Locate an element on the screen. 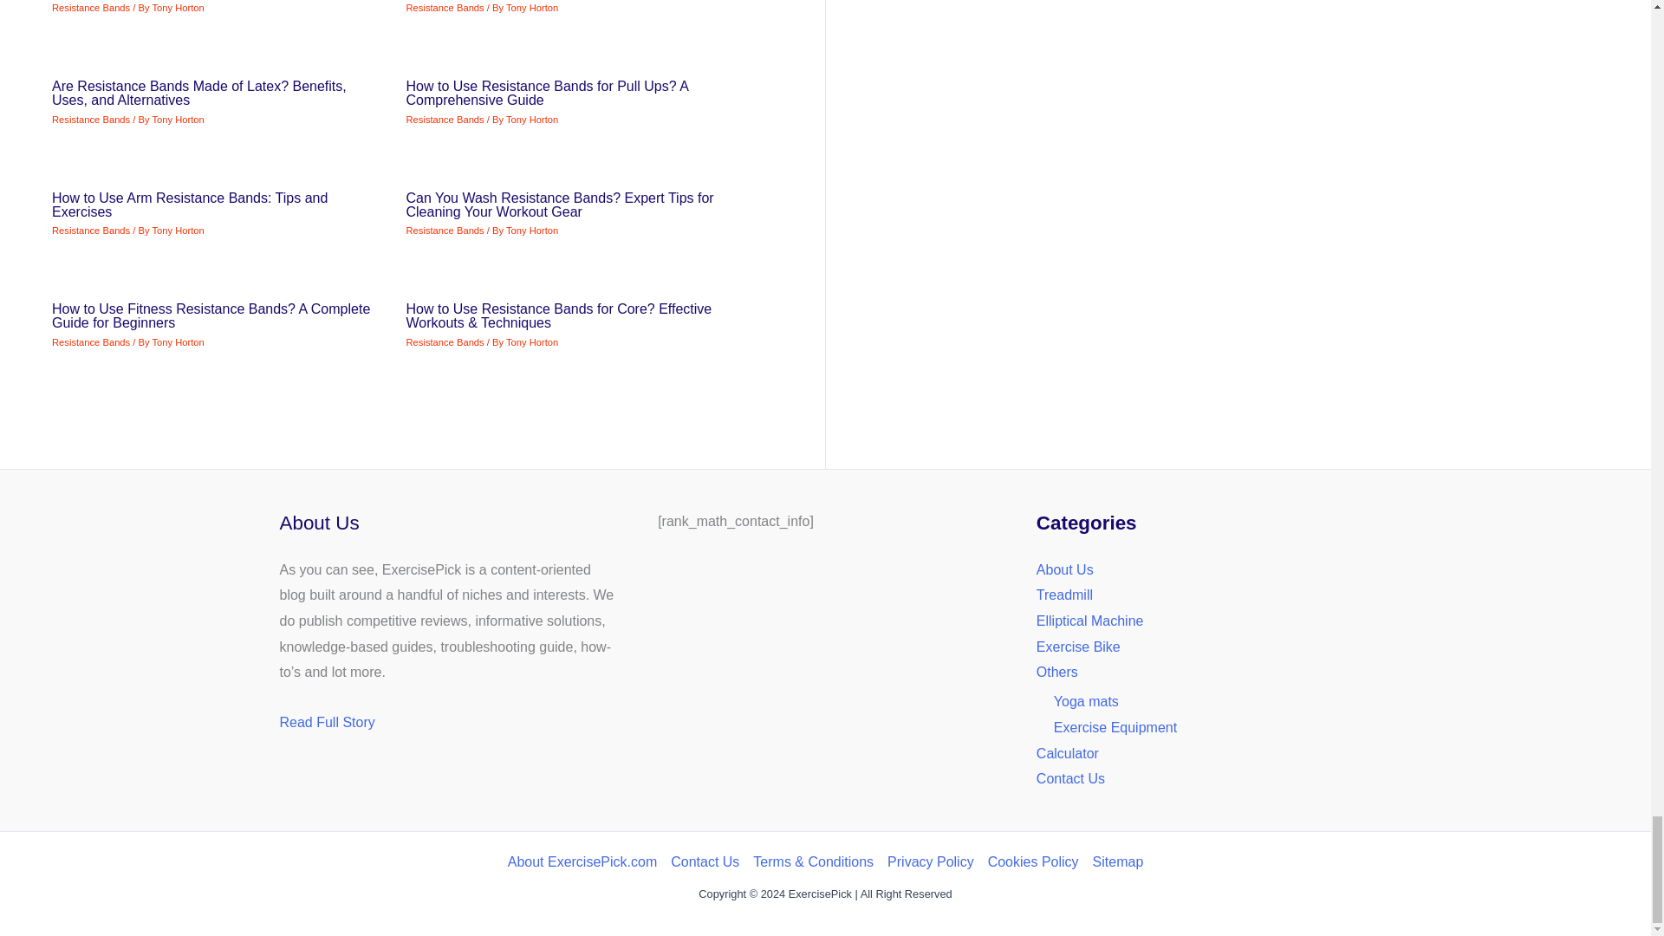 This screenshot has width=1664, height=936. View all posts by Tony Horton is located at coordinates (531, 8).